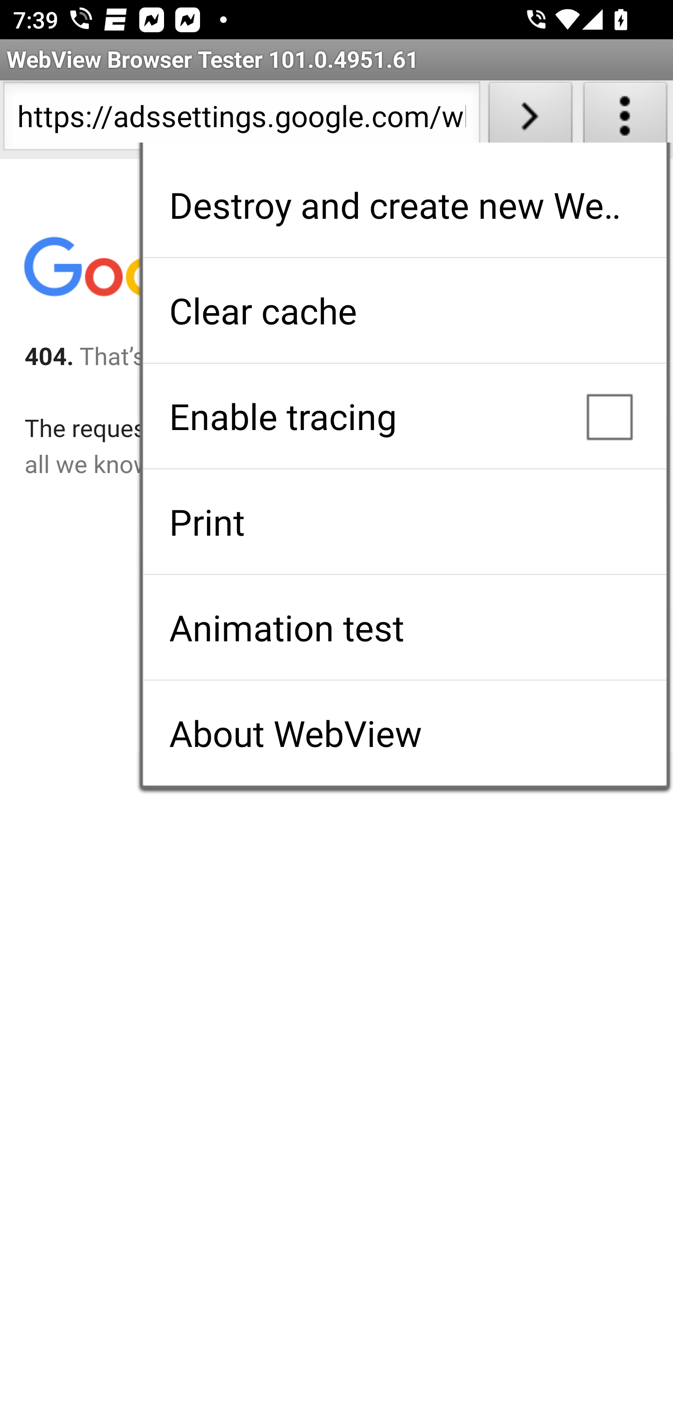 Image resolution: width=673 pixels, height=1421 pixels. I want to click on Enable tracing, so click(404, 416).